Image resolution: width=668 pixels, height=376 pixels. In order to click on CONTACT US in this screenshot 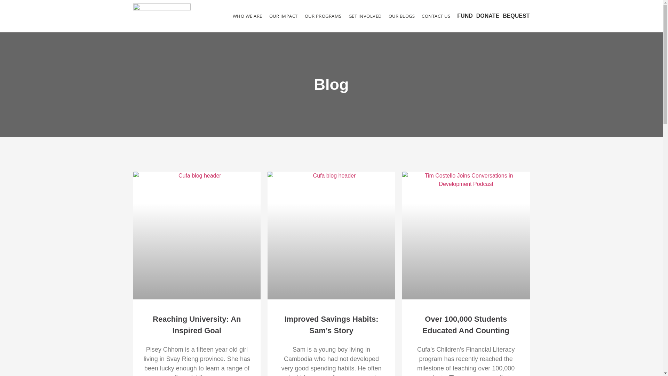, I will do `click(436, 16)`.